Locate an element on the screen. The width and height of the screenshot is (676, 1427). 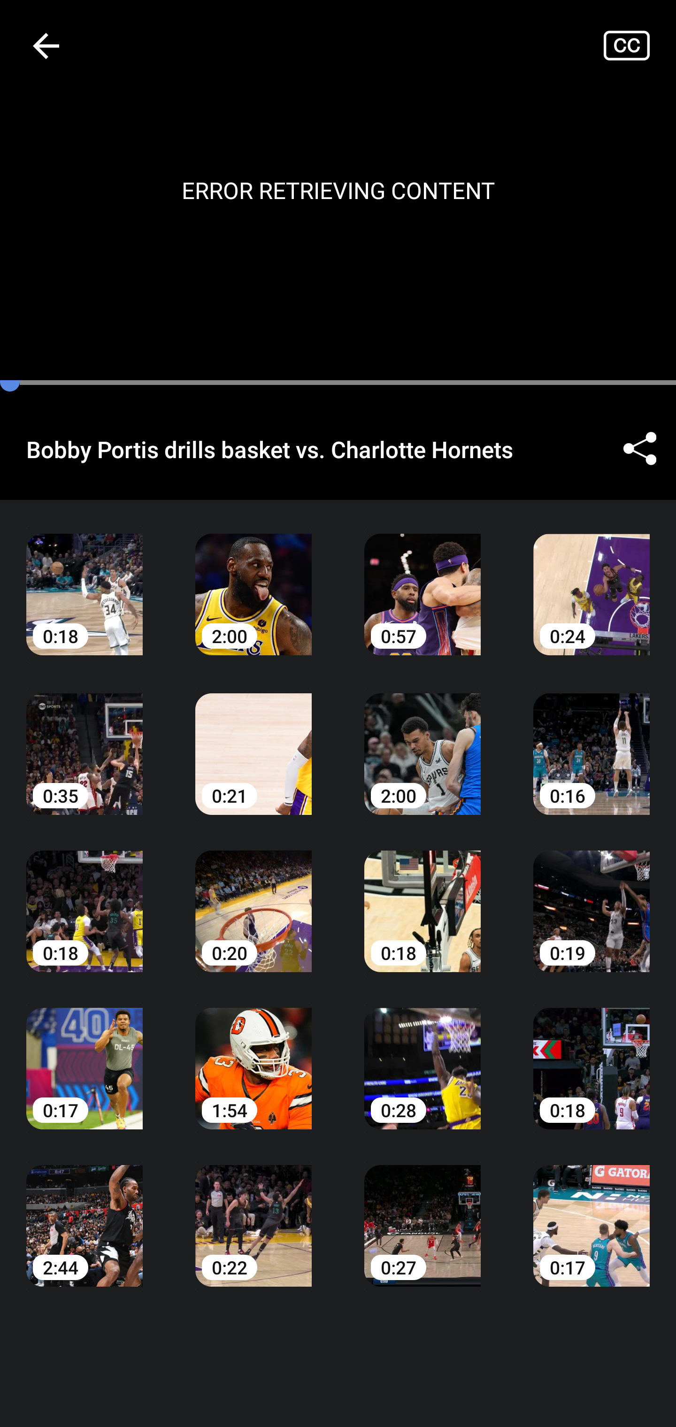
Closed captions  is located at coordinates (639, 45).